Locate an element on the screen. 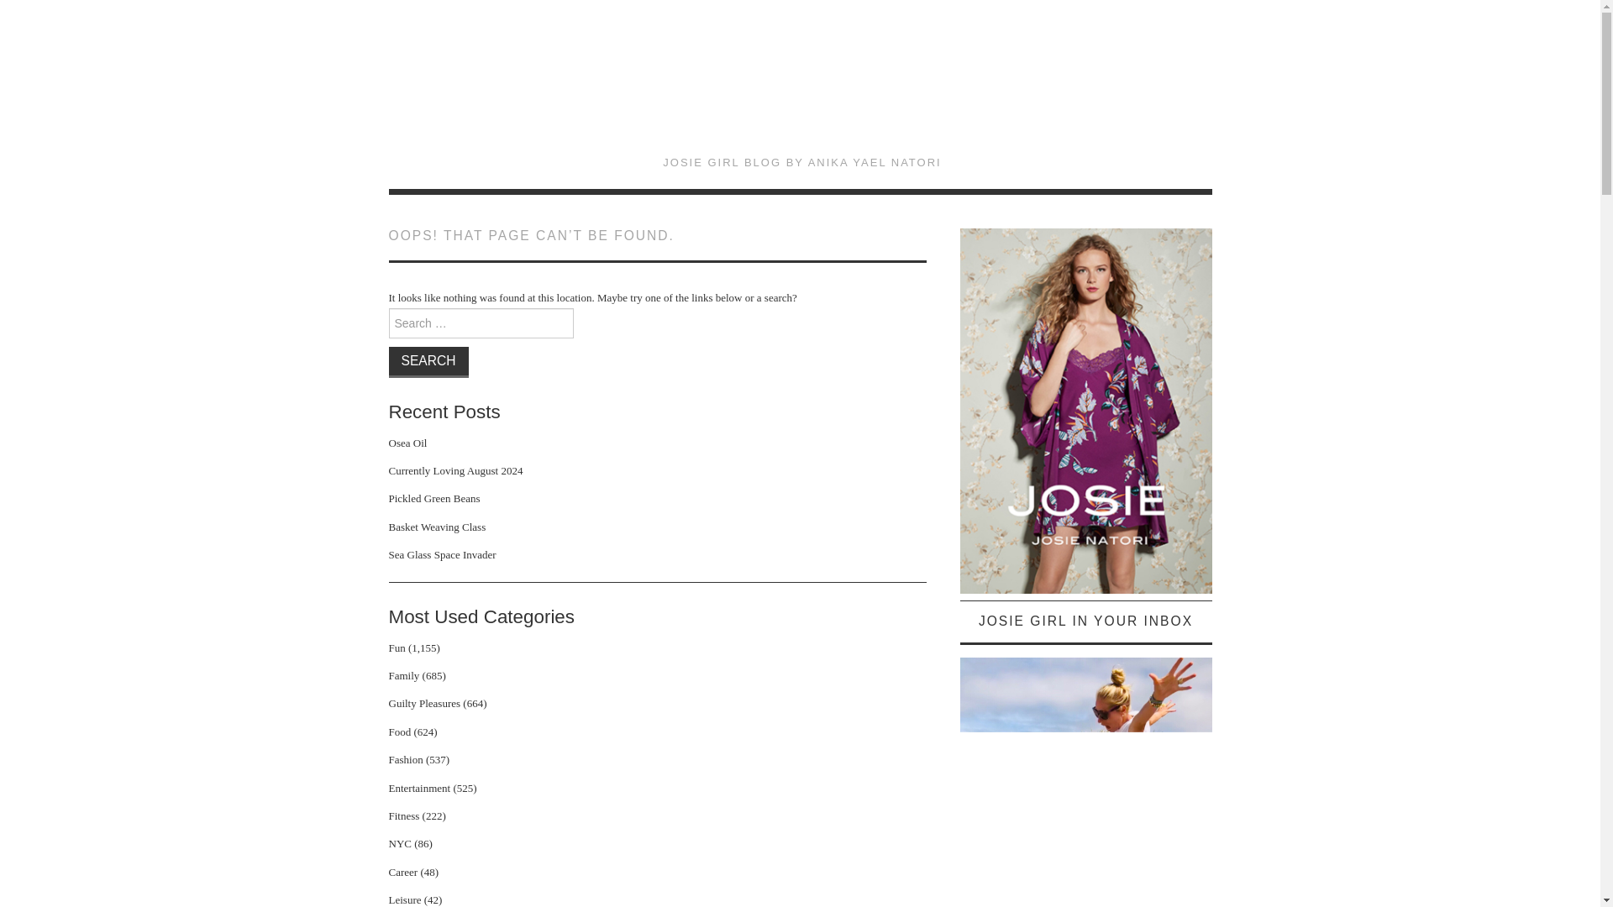  Search for: is located at coordinates (481, 322).